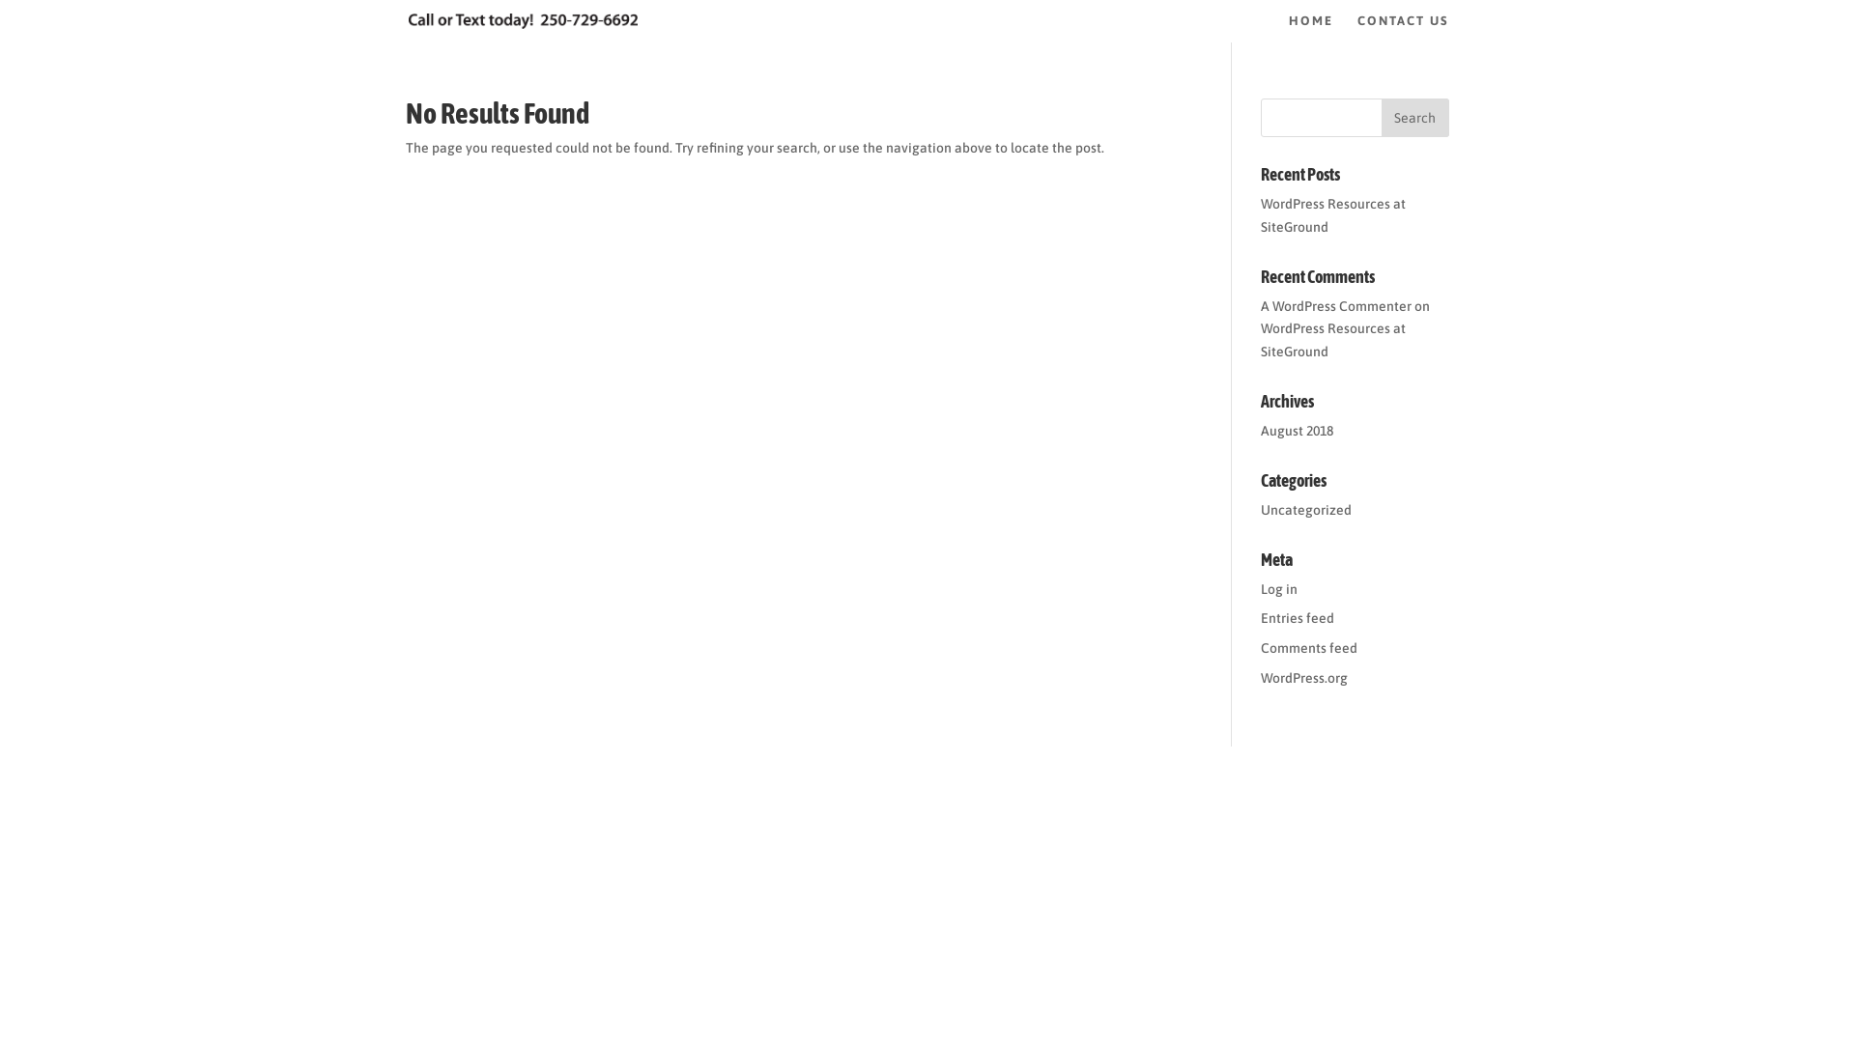  I want to click on Entries feed, so click(1298, 618).